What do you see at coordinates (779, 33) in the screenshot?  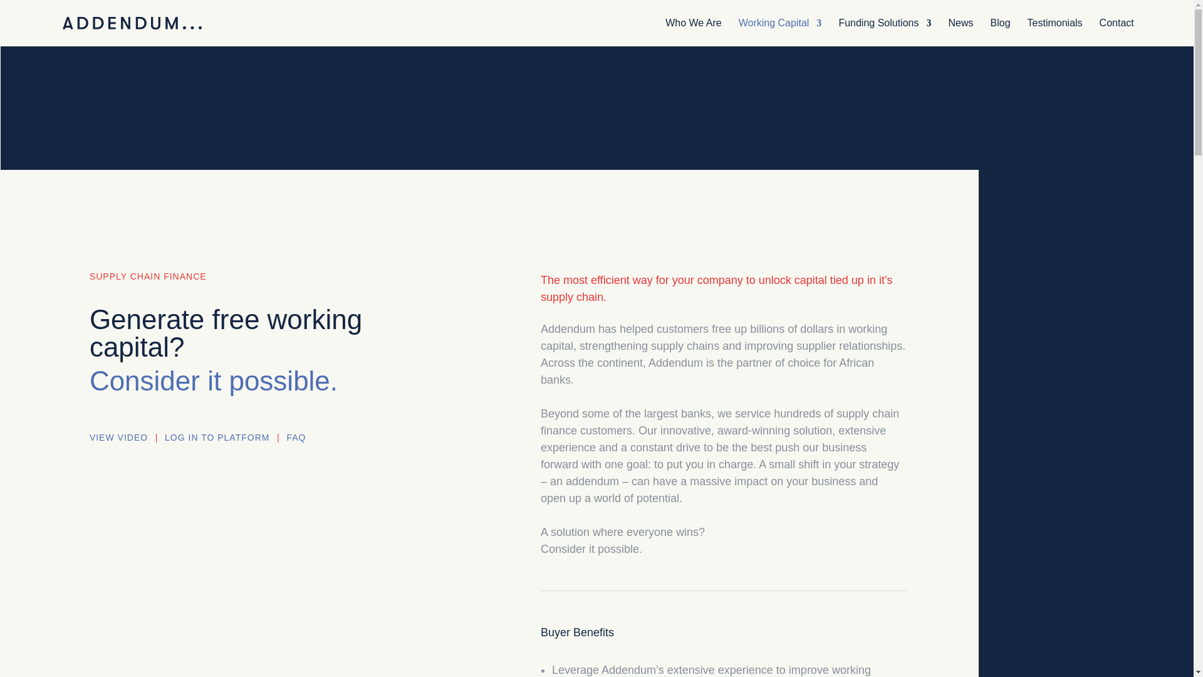 I see `Working Capital` at bounding box center [779, 33].